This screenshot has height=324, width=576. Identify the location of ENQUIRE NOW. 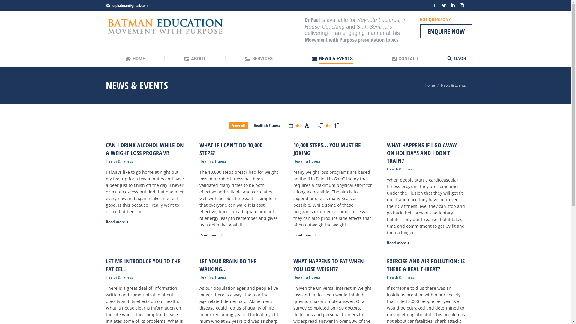
(446, 31).